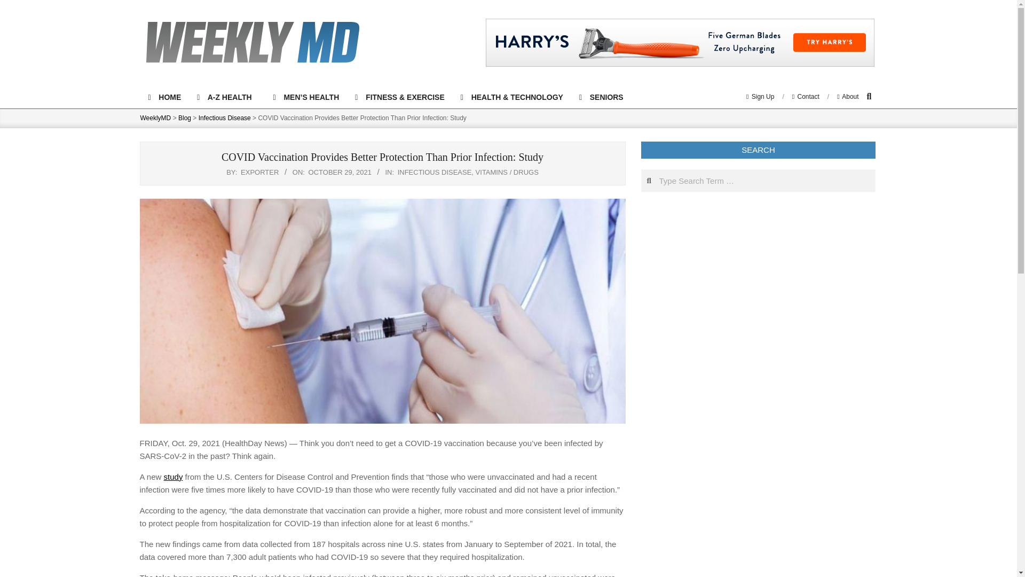 This screenshot has width=1025, height=577. I want to click on Go to the Infectious Disease category archives., so click(225, 118).